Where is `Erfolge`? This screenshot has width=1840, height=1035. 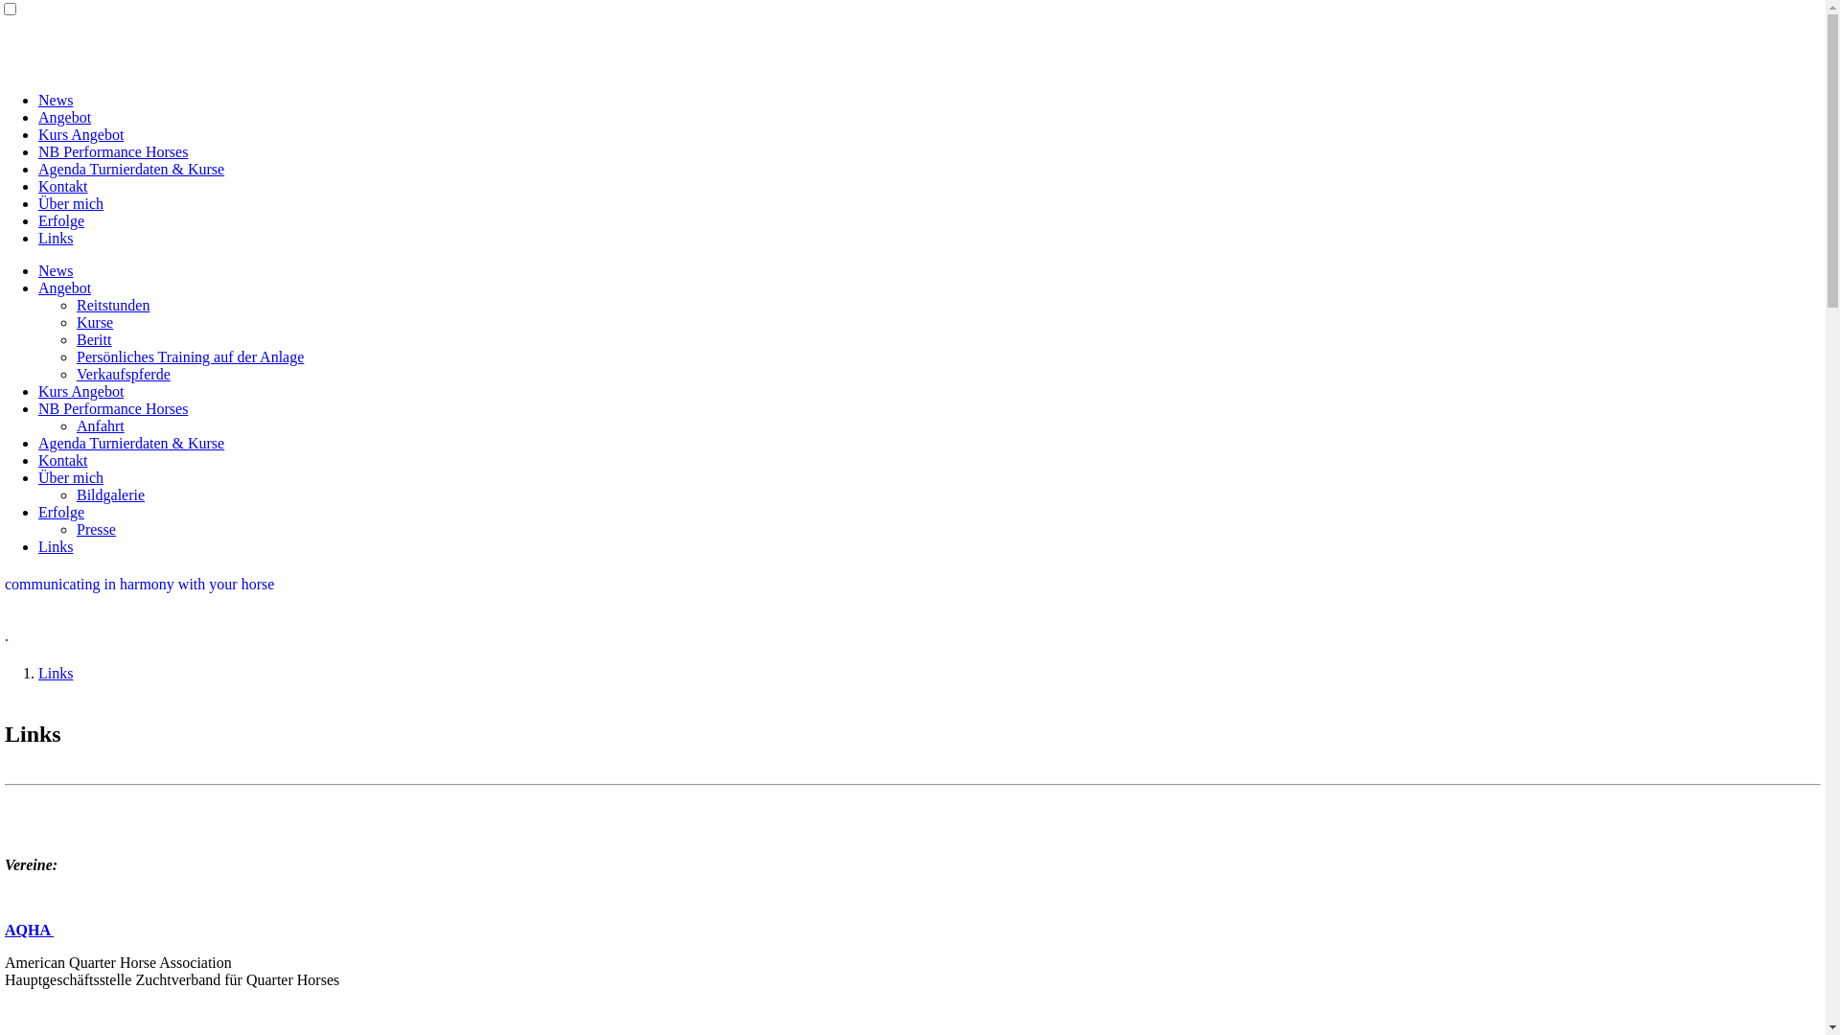
Erfolge is located at coordinates (61, 220).